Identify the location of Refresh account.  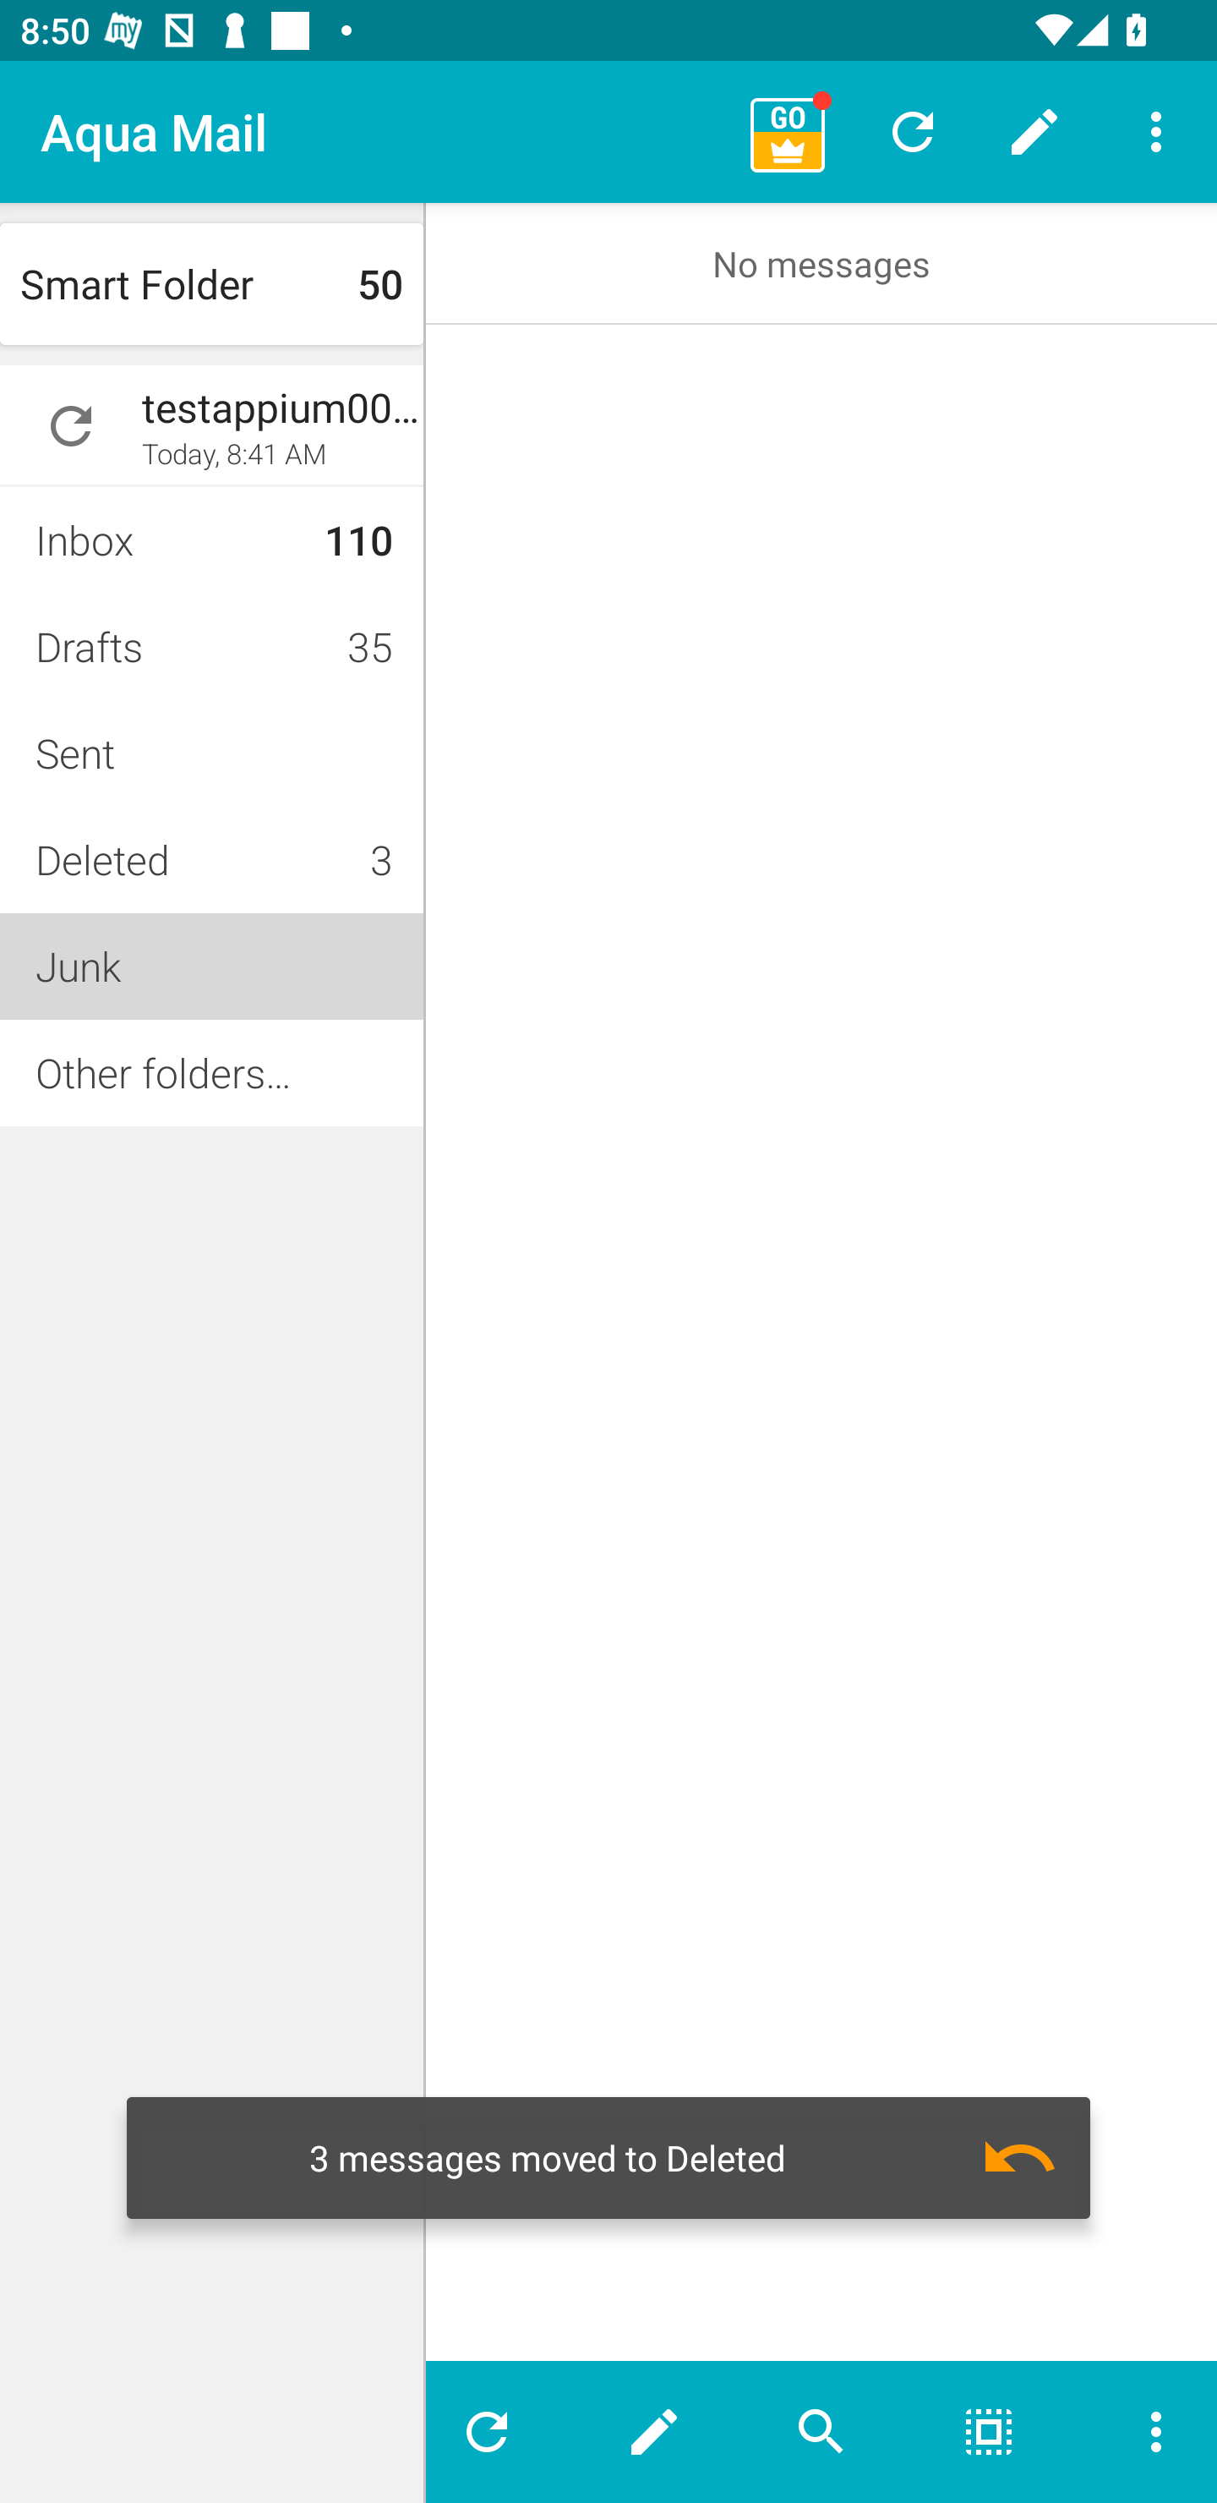
(71, 426).